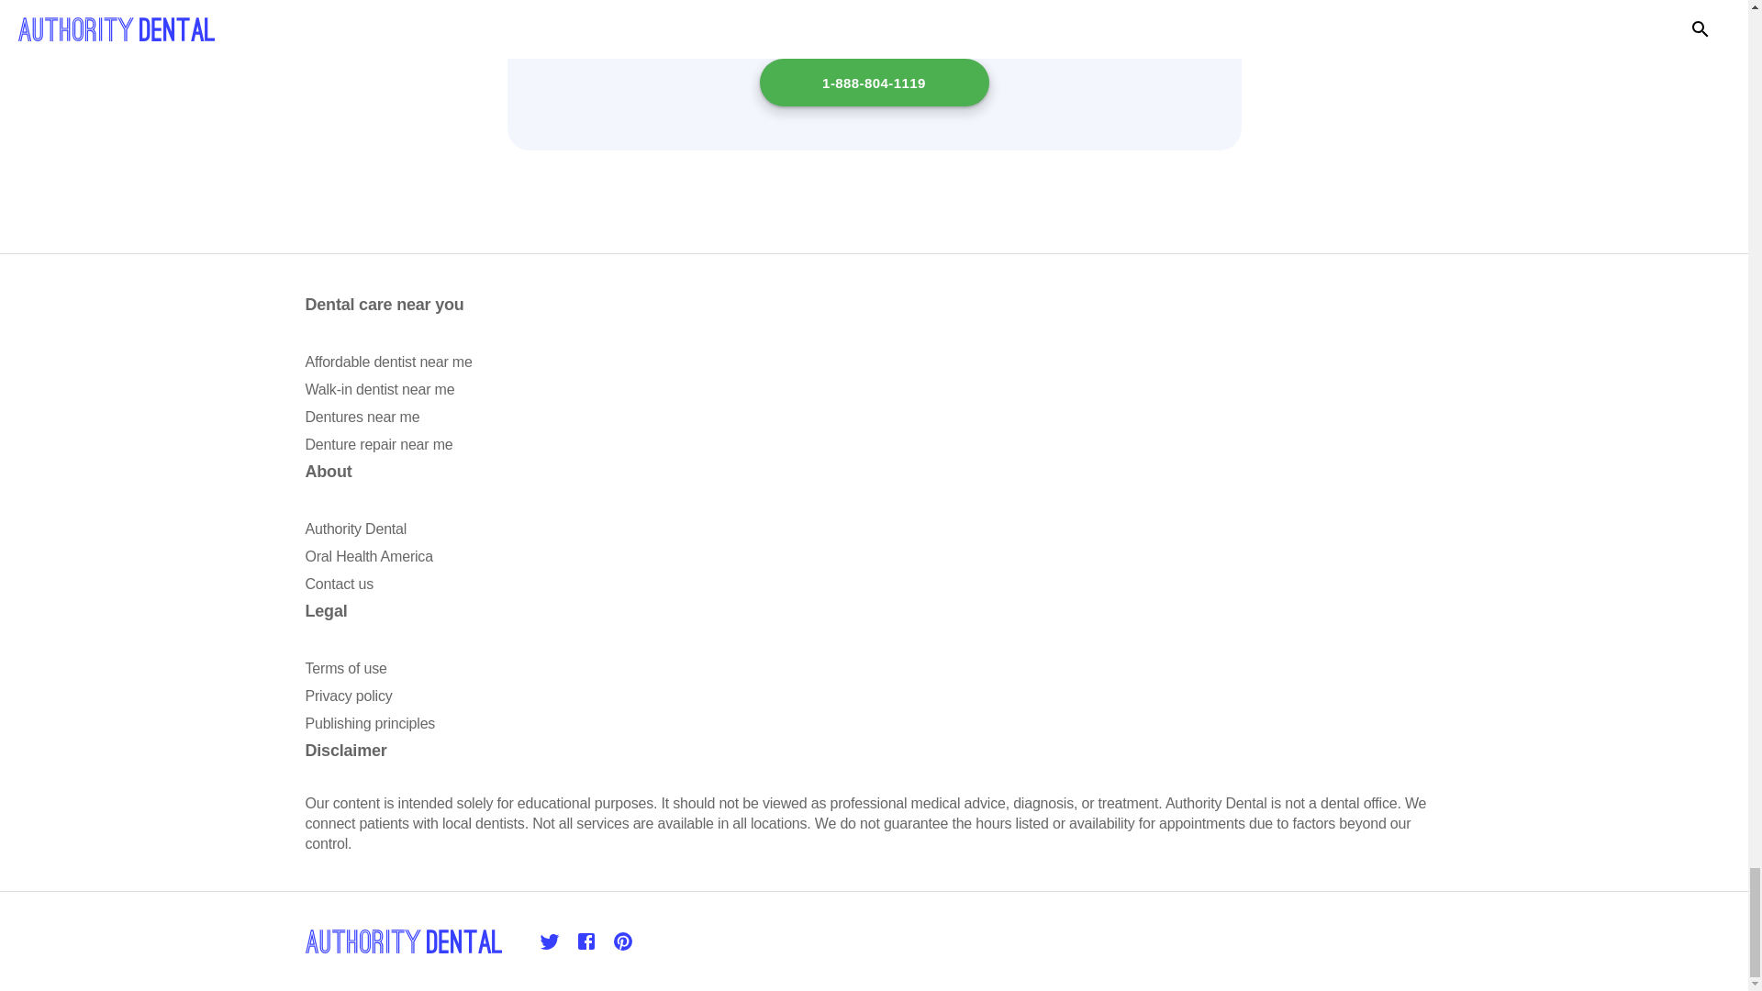 The width and height of the screenshot is (1762, 991). I want to click on Oral Health America, so click(368, 556).